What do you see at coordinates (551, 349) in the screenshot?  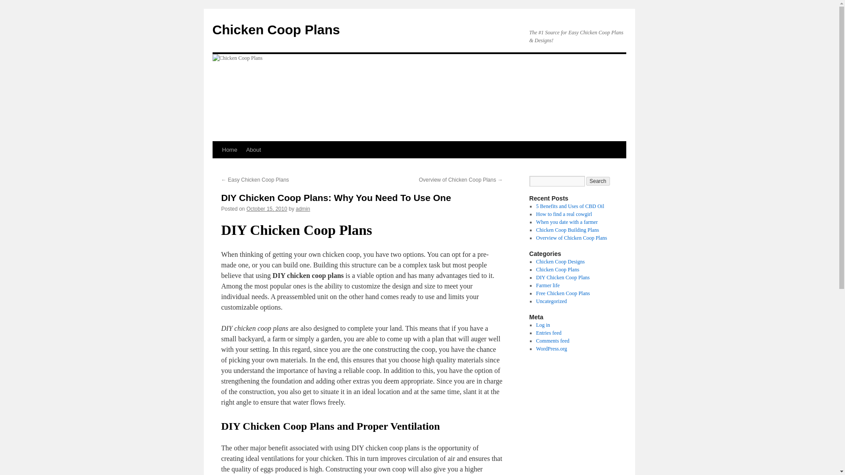 I see `WordPress.org` at bounding box center [551, 349].